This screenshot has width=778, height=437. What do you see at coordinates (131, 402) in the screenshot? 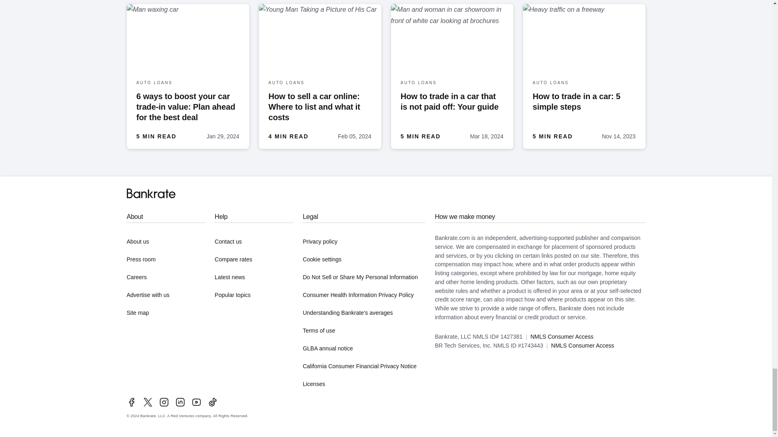
I see `Facebook logo` at bounding box center [131, 402].